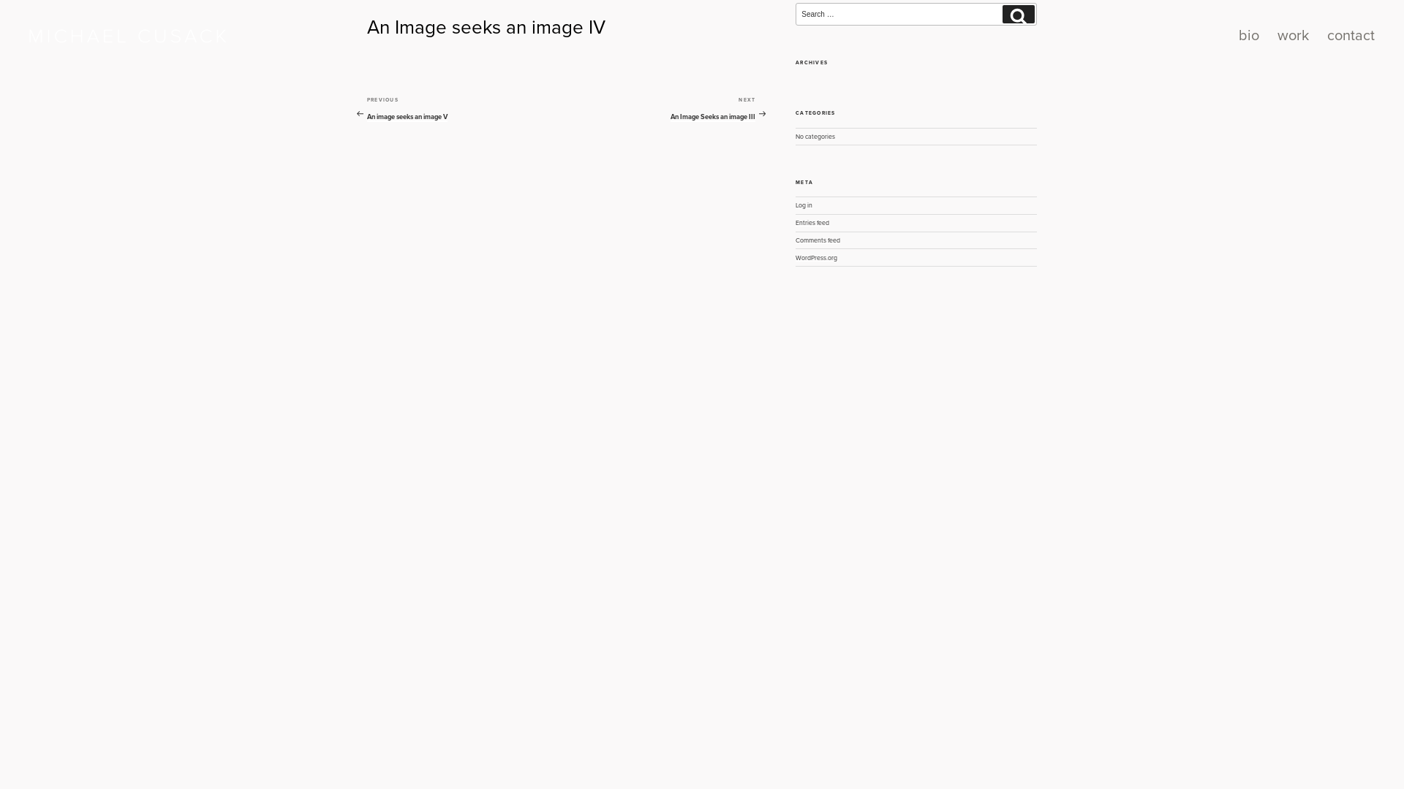 The height and width of the screenshot is (789, 1404). I want to click on contact, so click(1351, 36).